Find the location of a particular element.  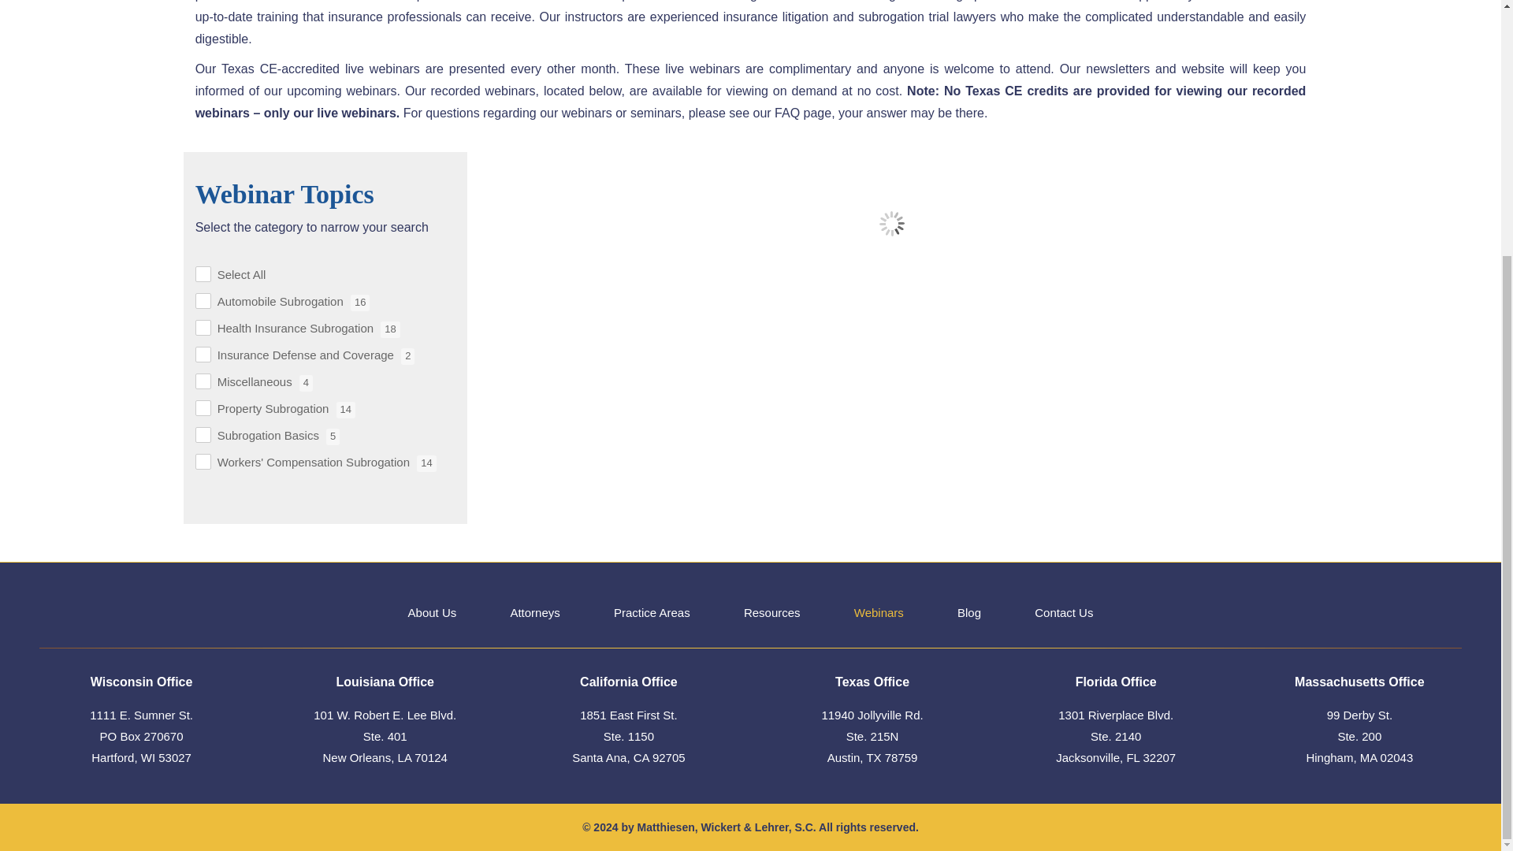

2 results for Insurance Defense and Coverage is located at coordinates (407, 356).